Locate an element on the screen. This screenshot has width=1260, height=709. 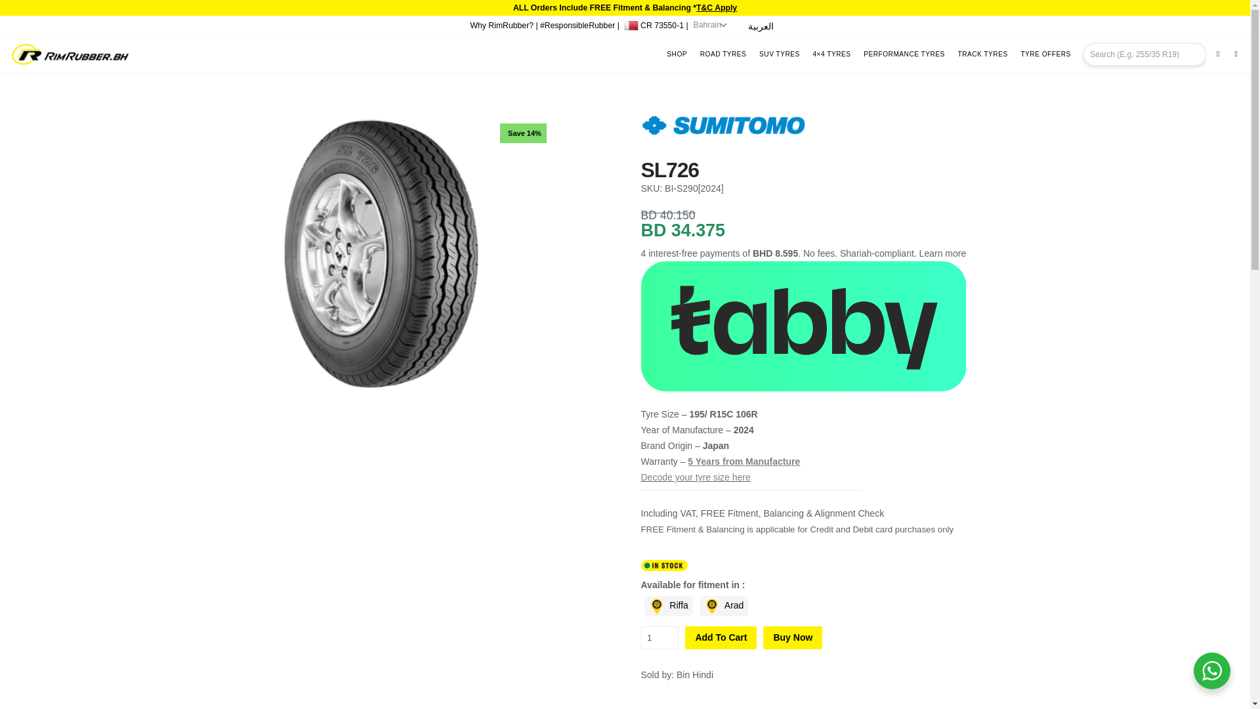
PERFORMANCE TYRES is located at coordinates (906, 54).